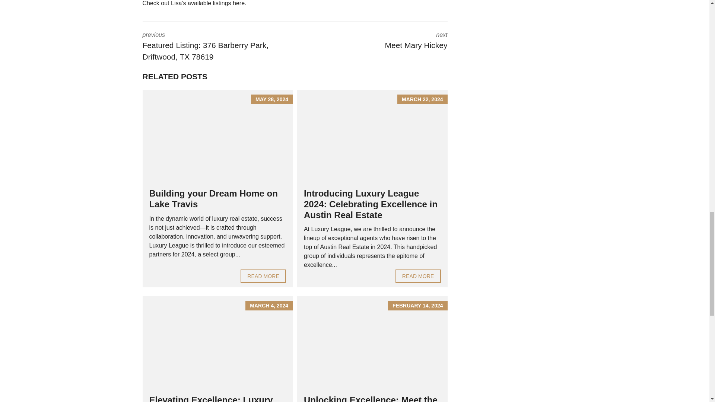 The width and height of the screenshot is (715, 402). I want to click on READ MORE, so click(263, 276).